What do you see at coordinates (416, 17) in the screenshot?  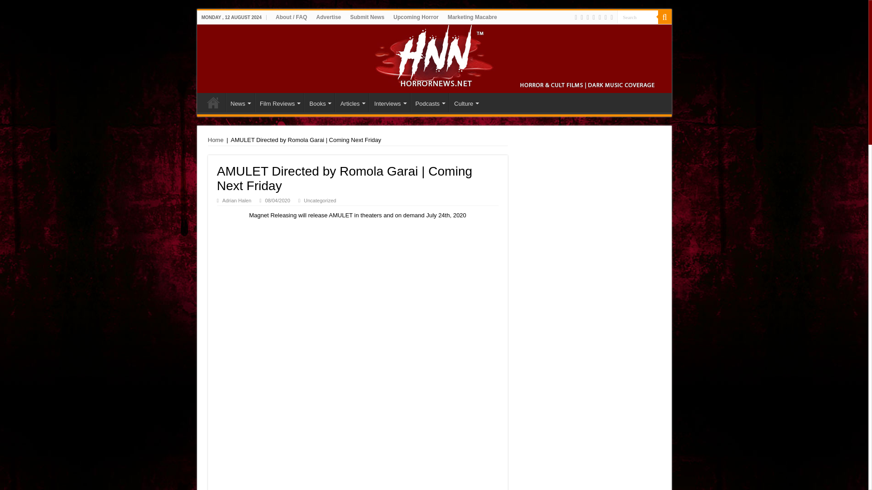 I see `Upcoming Horror` at bounding box center [416, 17].